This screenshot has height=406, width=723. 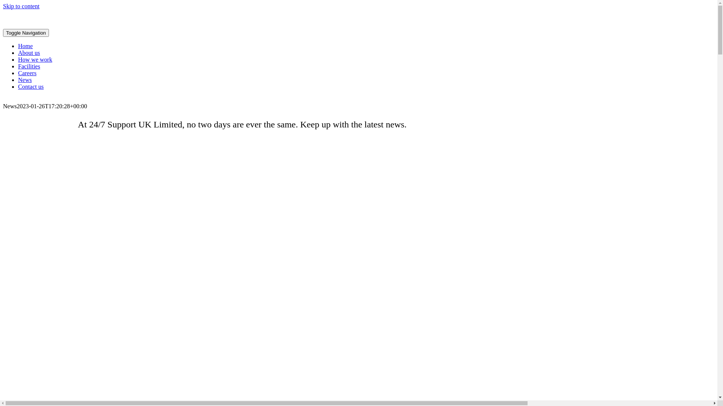 What do you see at coordinates (29, 66) in the screenshot?
I see `Facilities` at bounding box center [29, 66].